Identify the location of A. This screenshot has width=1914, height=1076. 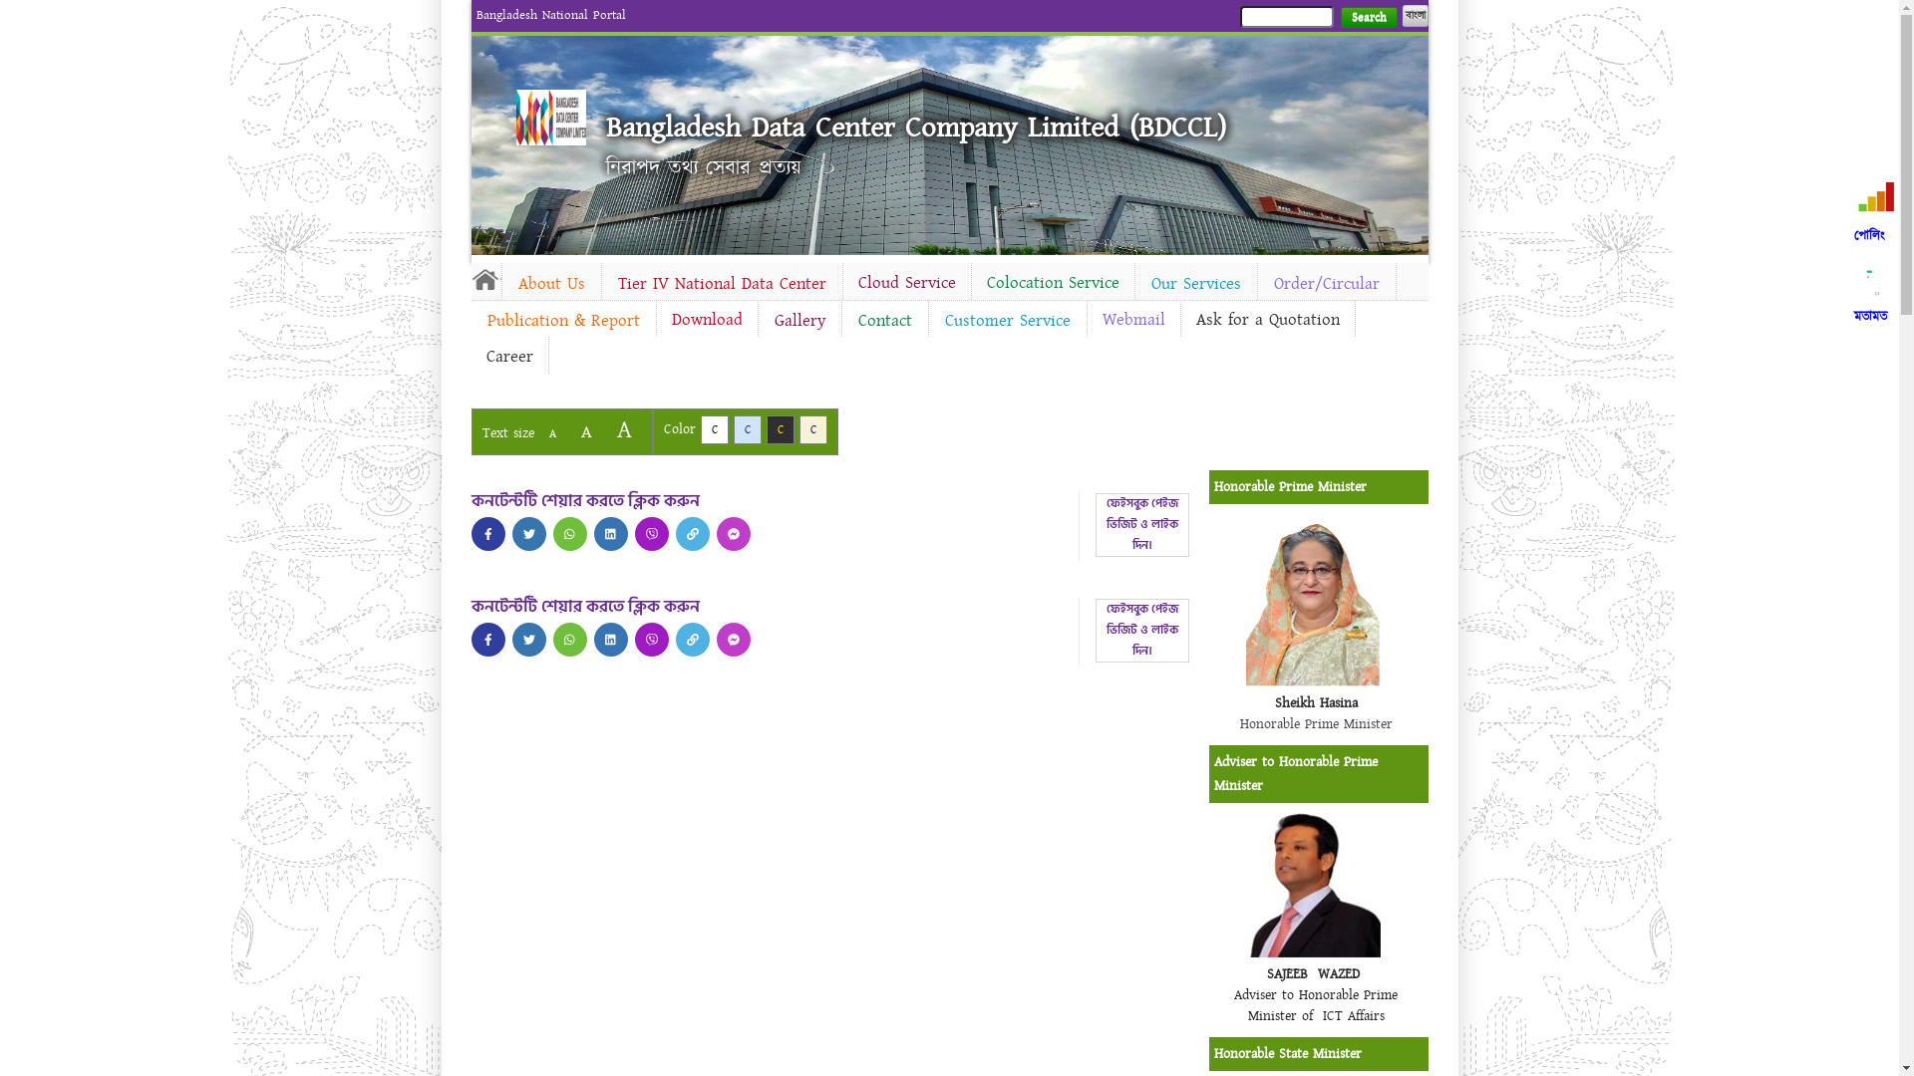
(552, 434).